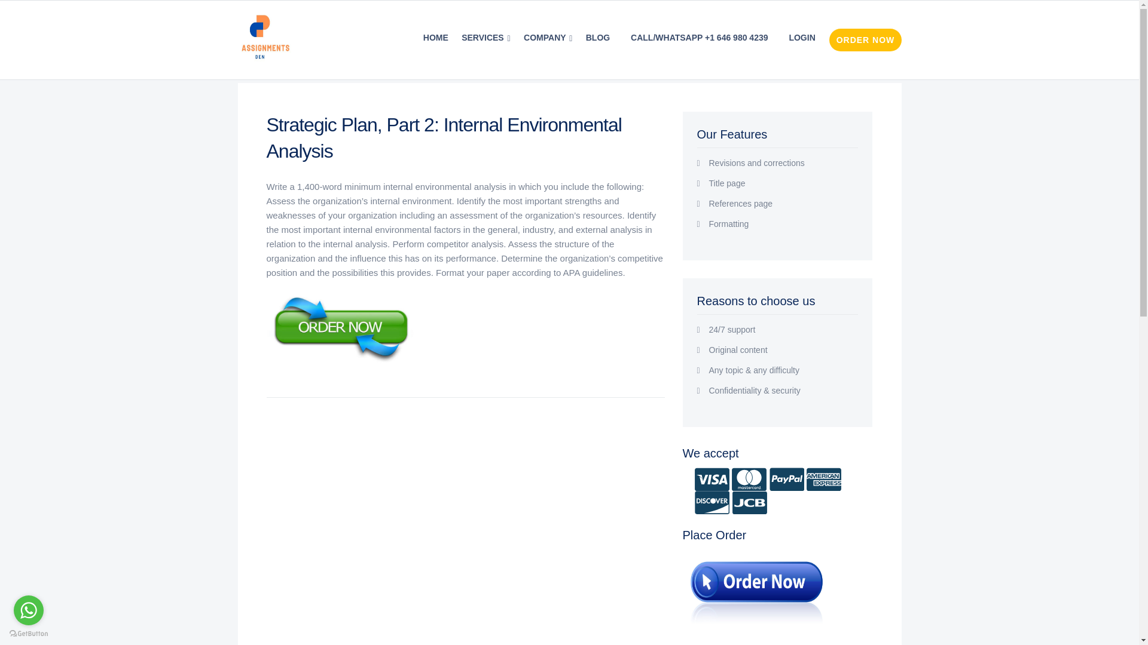 This screenshot has height=645, width=1148. What do you see at coordinates (486, 38) in the screenshot?
I see `SERVICES` at bounding box center [486, 38].